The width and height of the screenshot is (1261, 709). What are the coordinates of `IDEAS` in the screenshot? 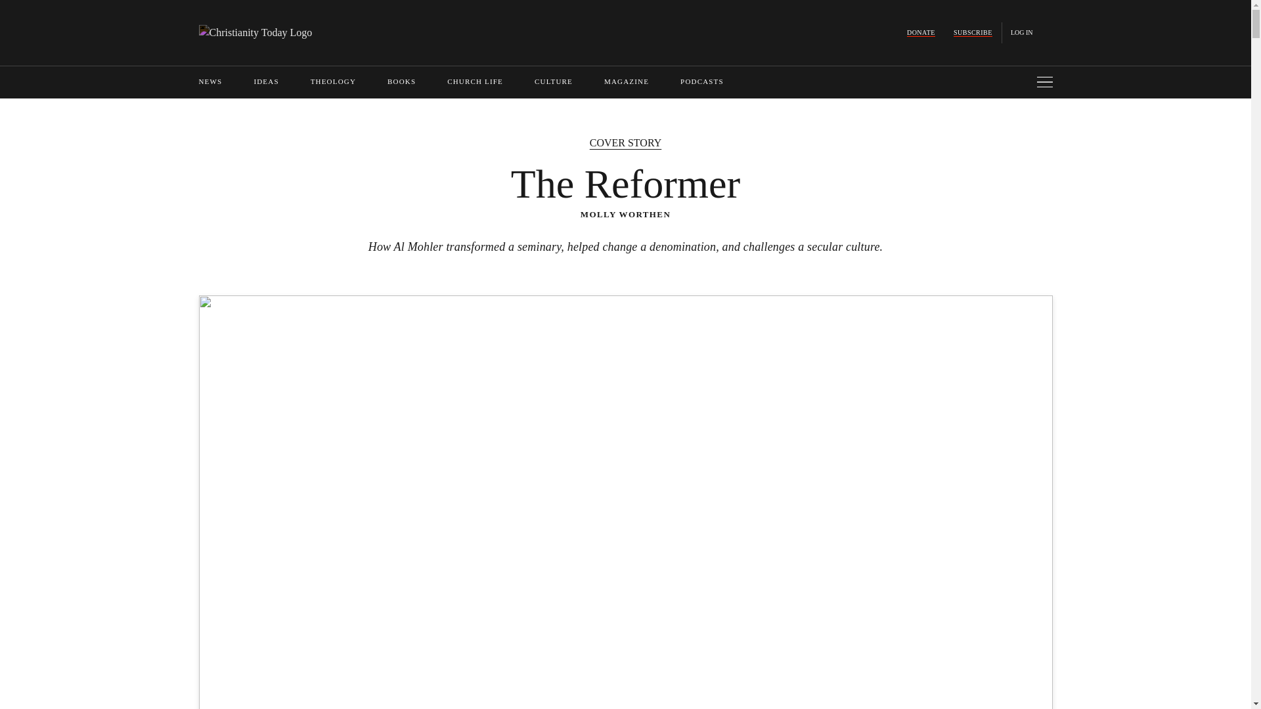 It's located at (265, 81).